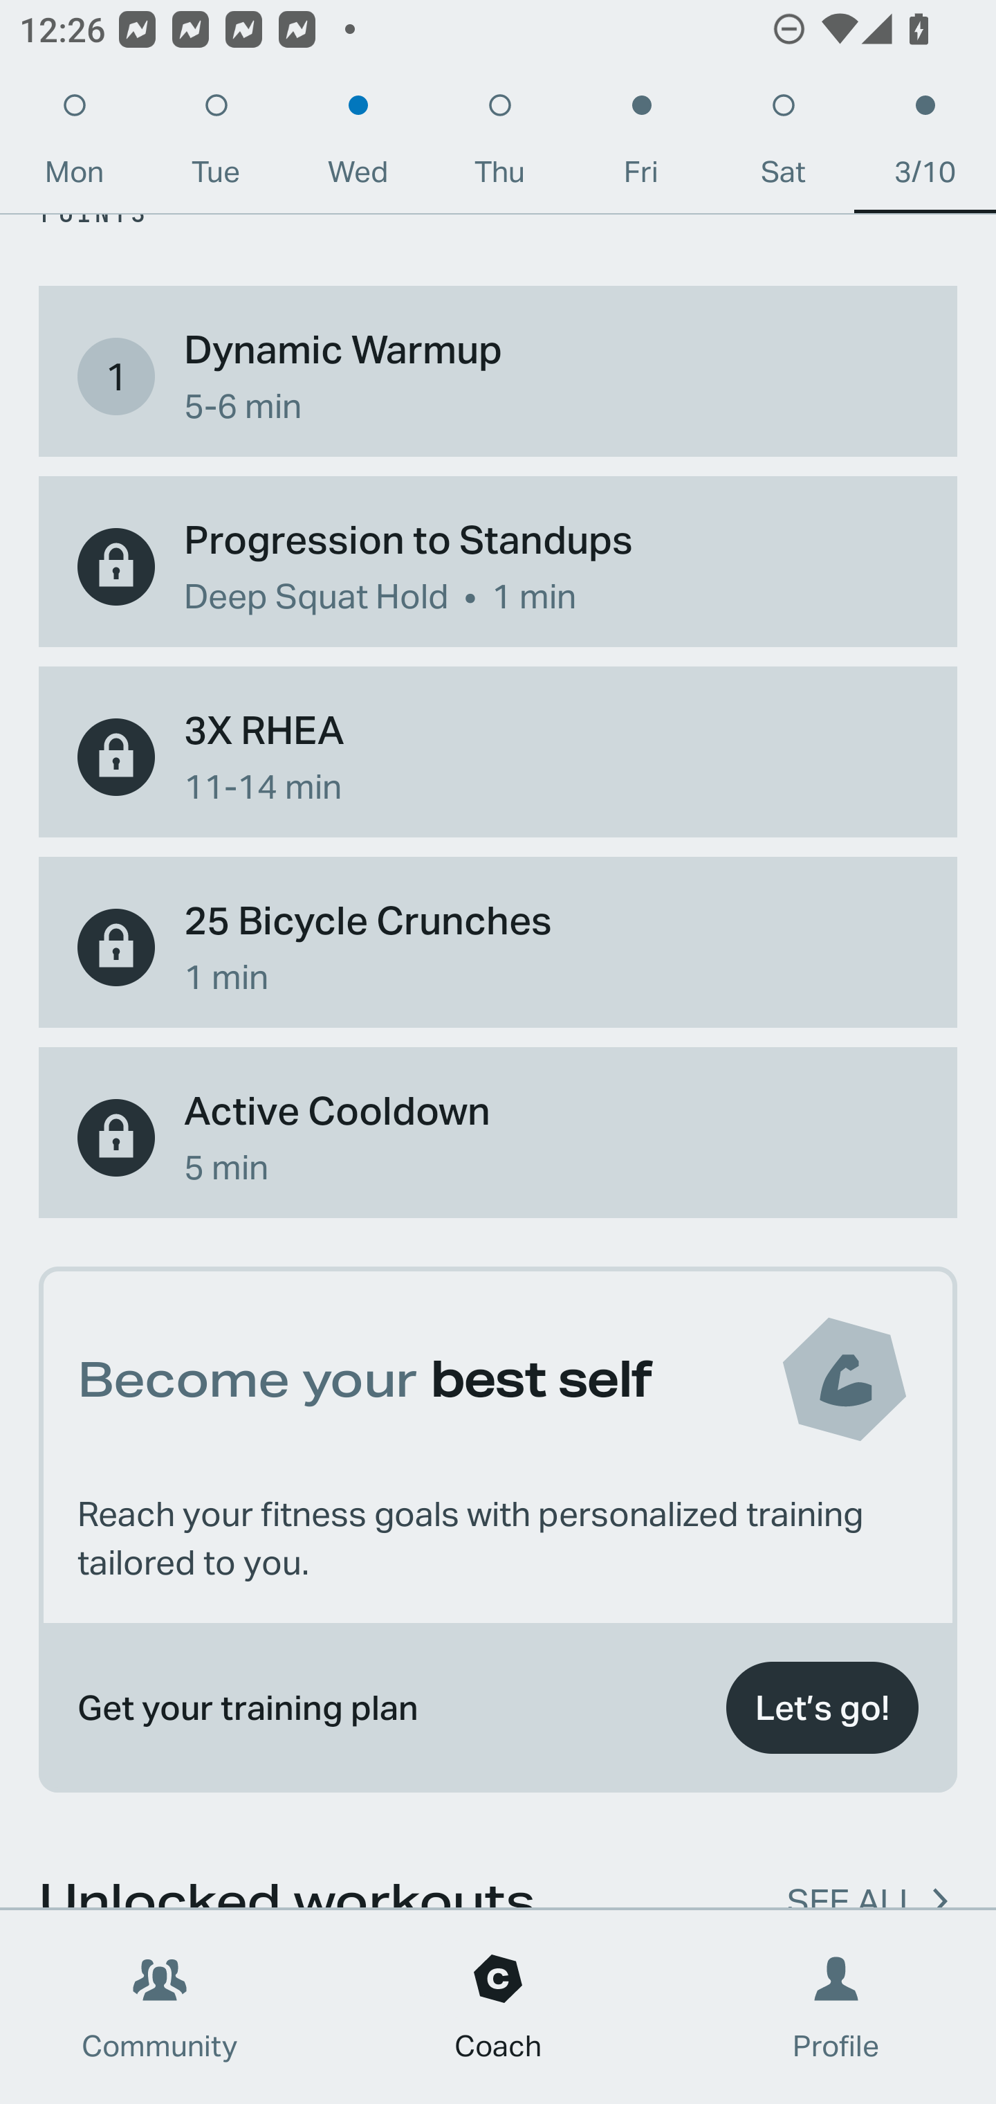  Describe the element at coordinates (498, 947) in the screenshot. I see `25 Bicycle Crunches 1 min` at that location.